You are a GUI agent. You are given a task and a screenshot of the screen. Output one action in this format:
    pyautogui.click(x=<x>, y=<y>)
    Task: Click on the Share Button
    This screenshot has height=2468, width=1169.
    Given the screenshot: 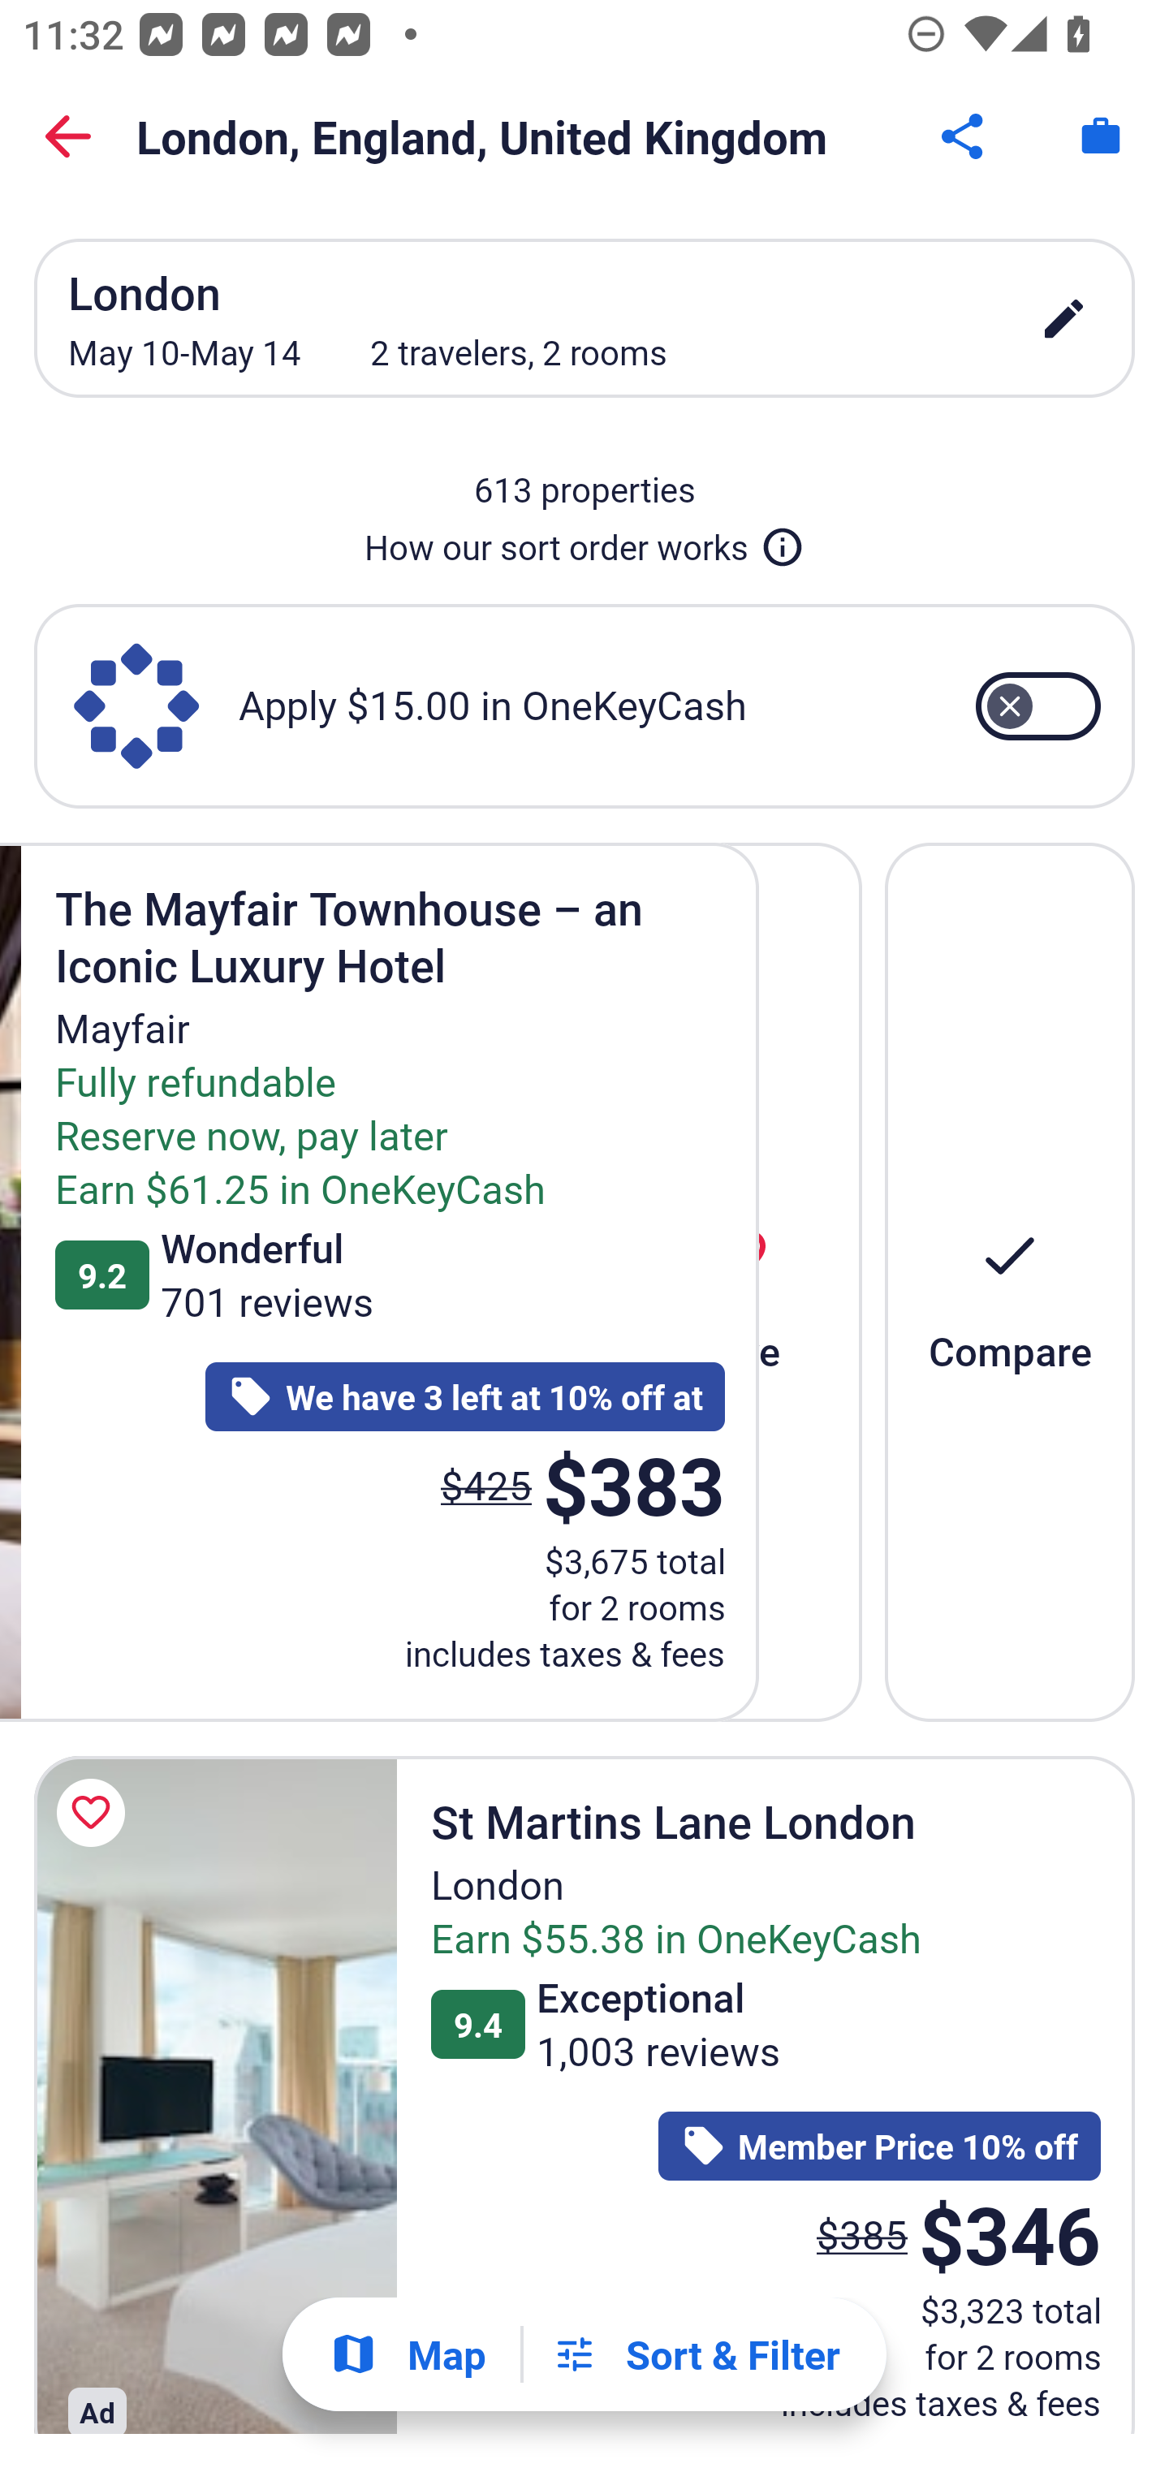 What is the action you would take?
    pyautogui.click(x=964, y=136)
    